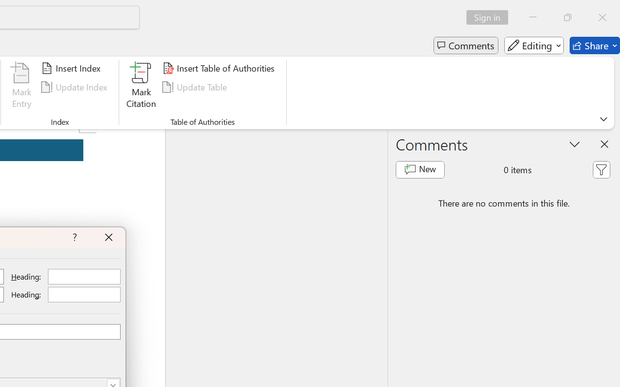  Describe the element at coordinates (601, 169) in the screenshot. I see `Filter` at that location.